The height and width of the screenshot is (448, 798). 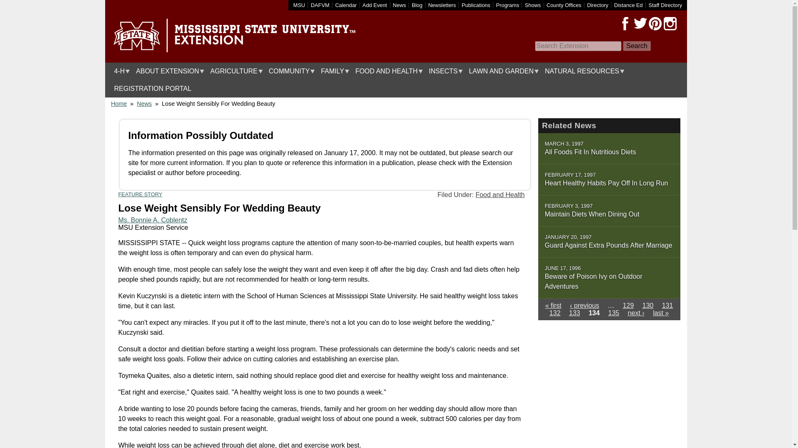 I want to click on Blog, so click(x=417, y=5).